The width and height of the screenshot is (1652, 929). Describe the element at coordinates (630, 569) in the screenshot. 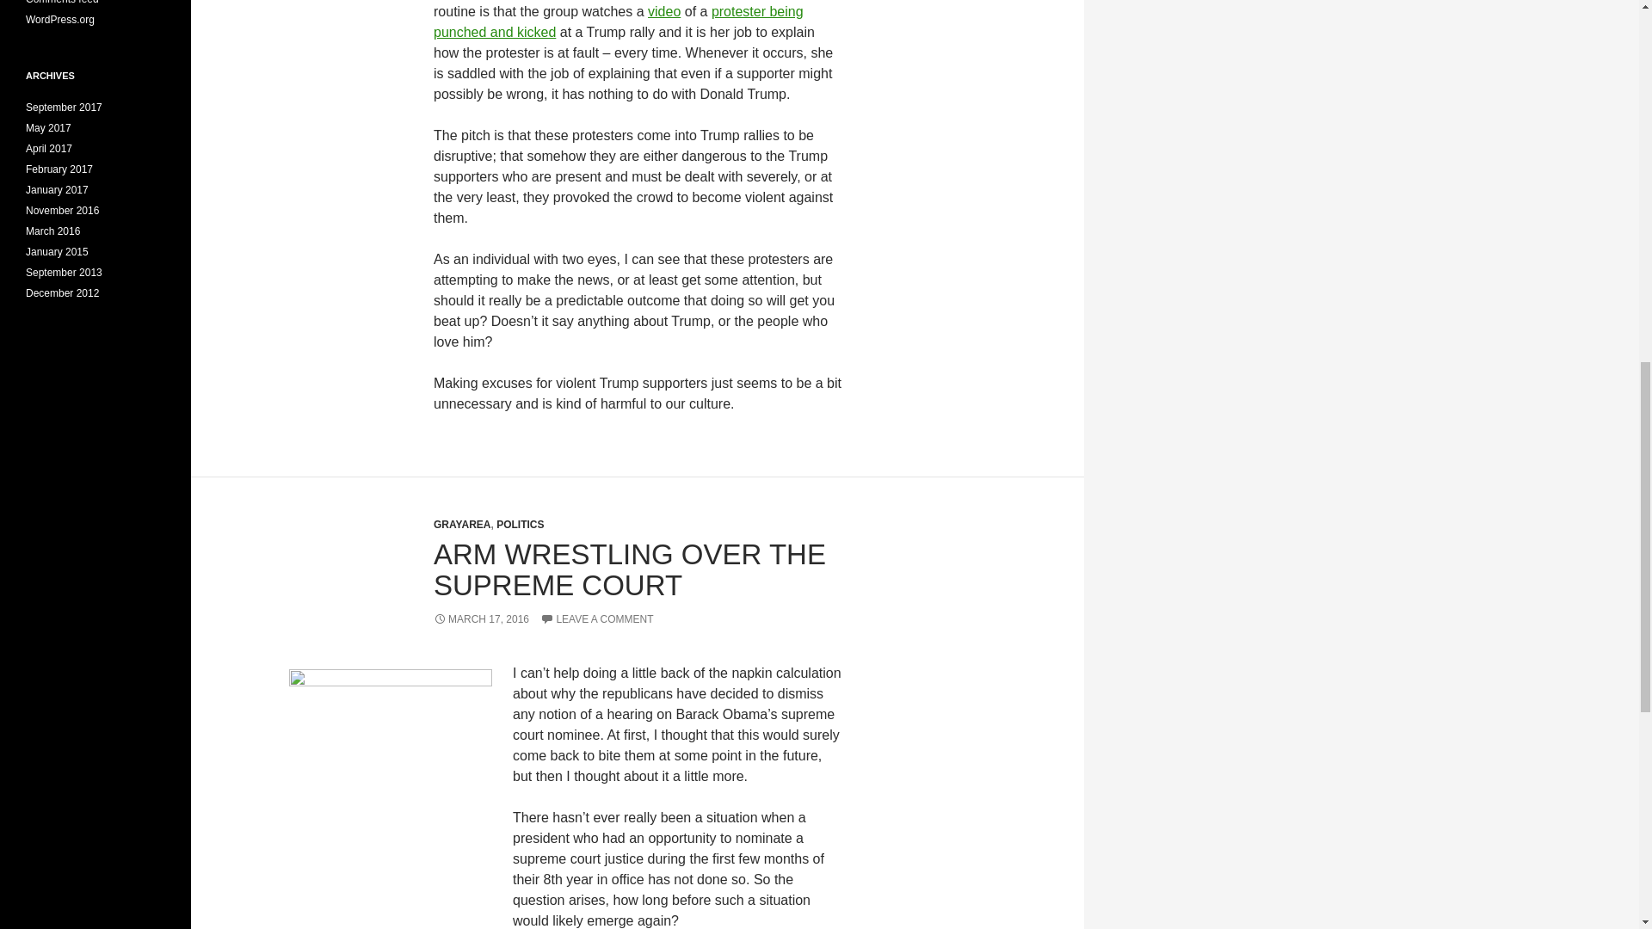

I see `ARM WRESTLING OVER THE SUPREME COURT` at that location.